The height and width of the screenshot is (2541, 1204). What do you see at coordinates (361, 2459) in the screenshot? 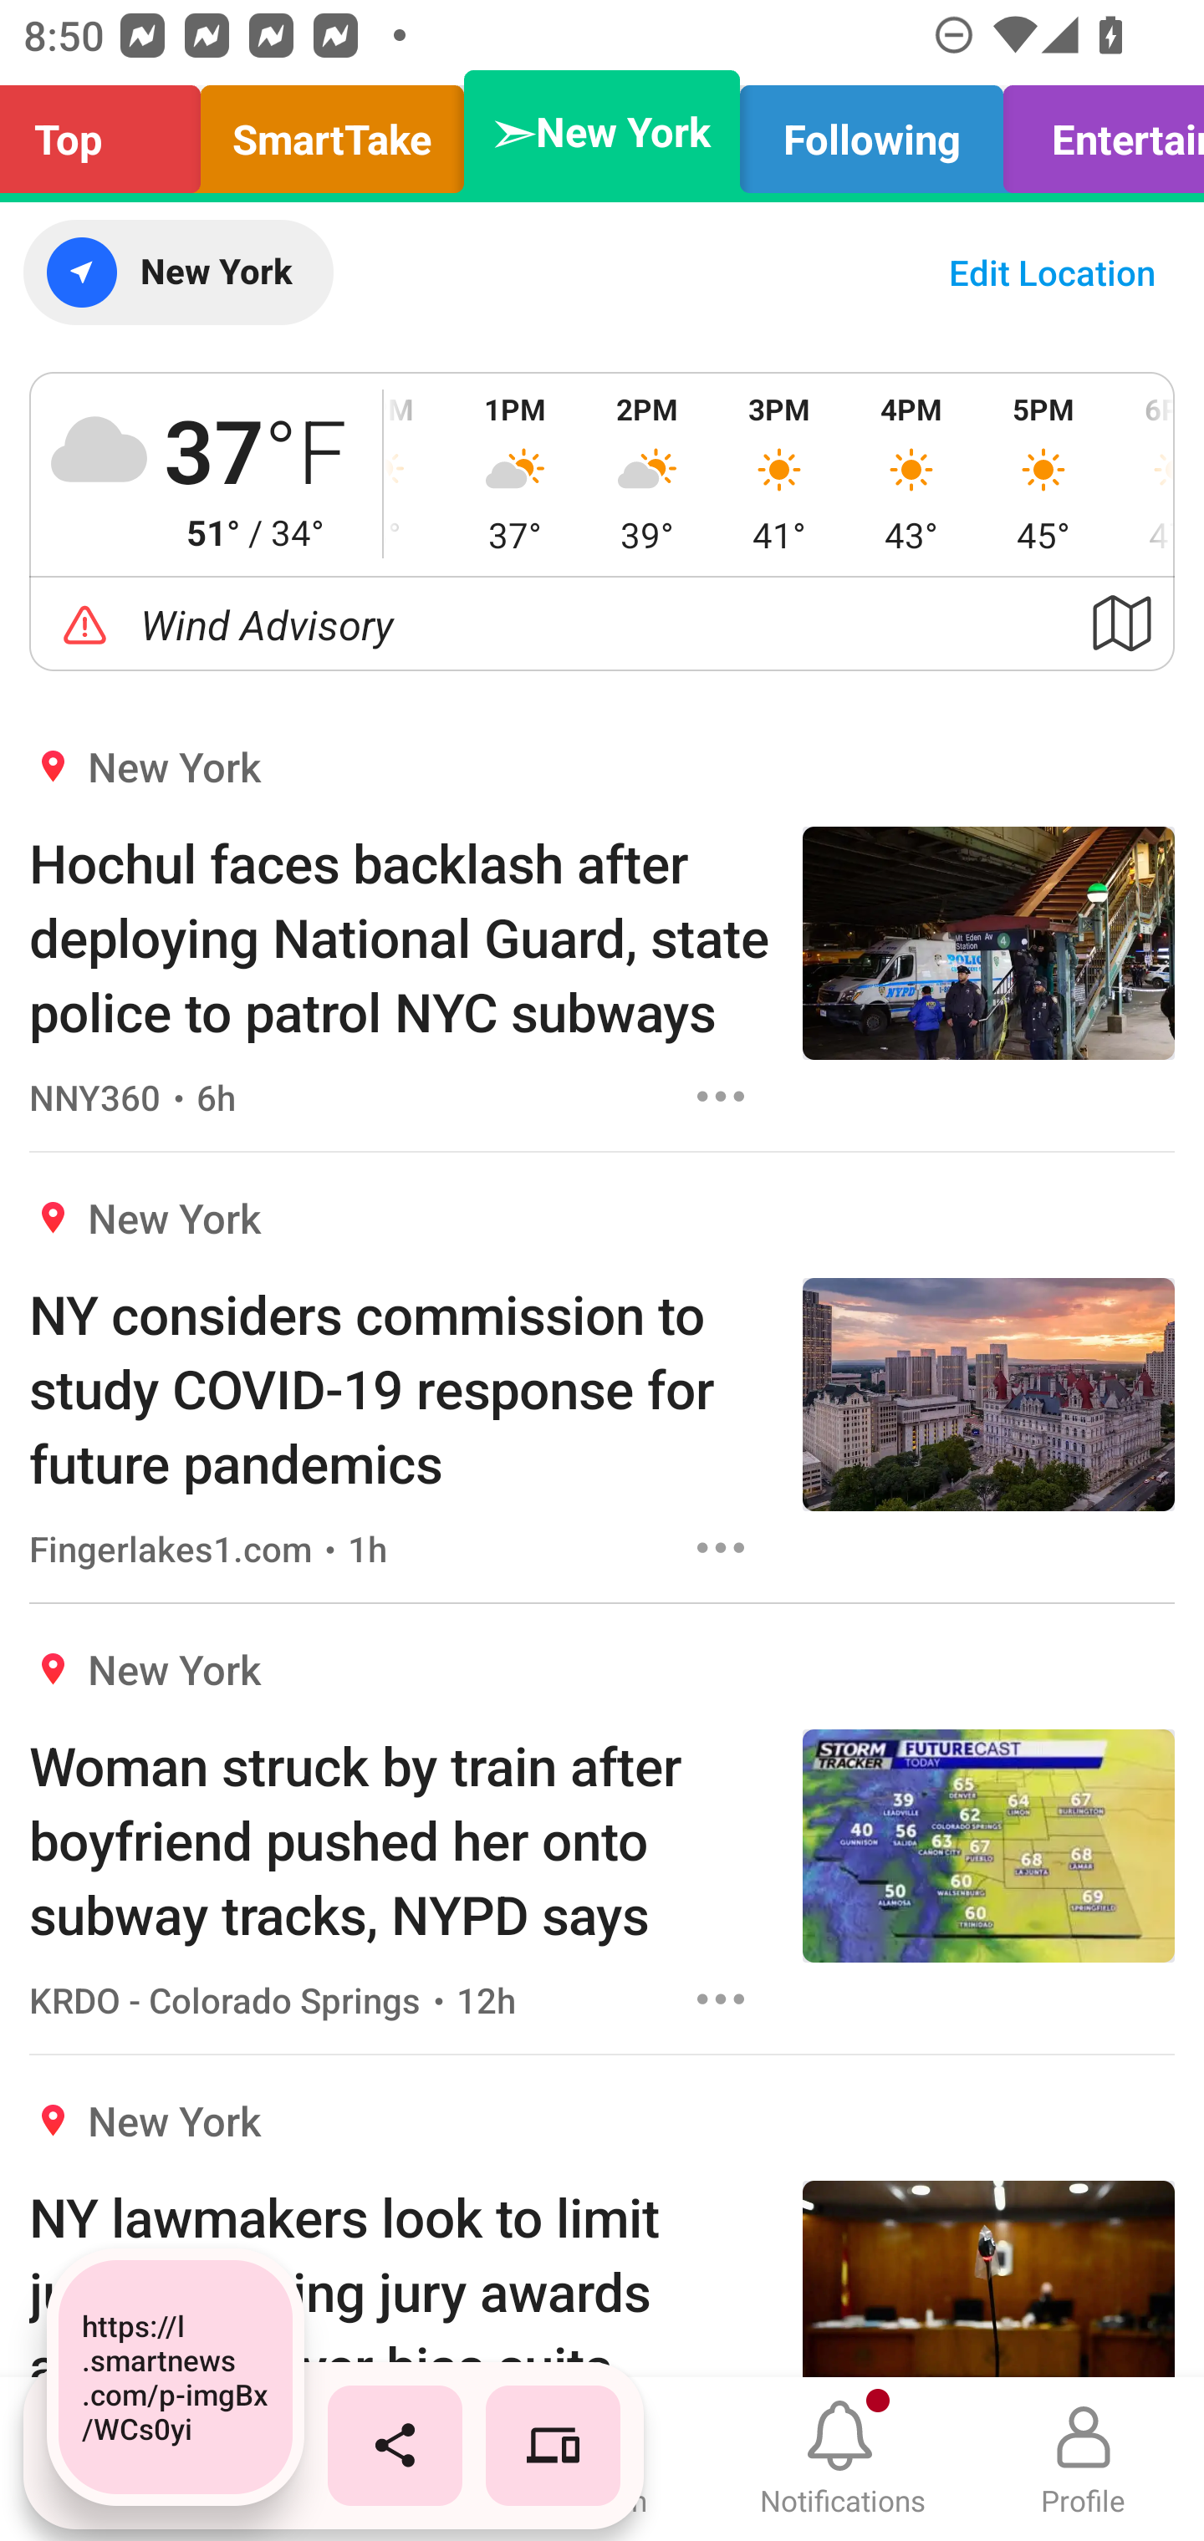
I see `Local` at bounding box center [361, 2459].